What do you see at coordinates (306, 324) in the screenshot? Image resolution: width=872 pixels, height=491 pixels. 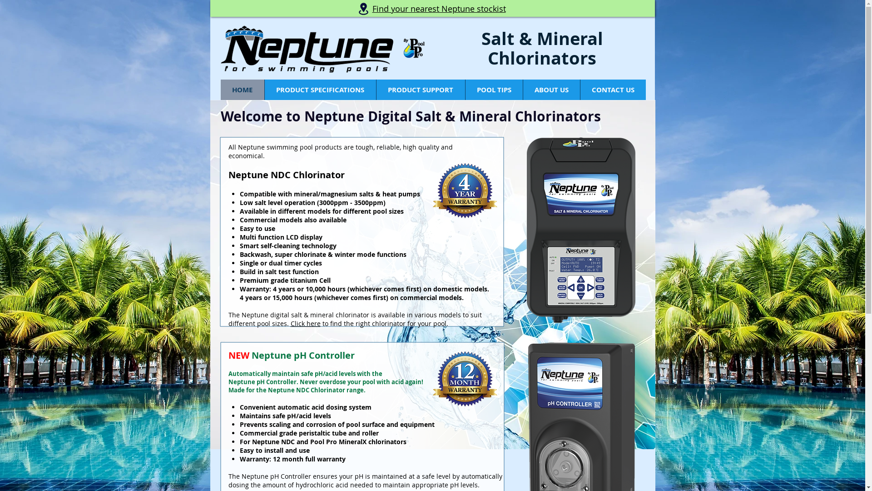 I see `Click here` at bounding box center [306, 324].